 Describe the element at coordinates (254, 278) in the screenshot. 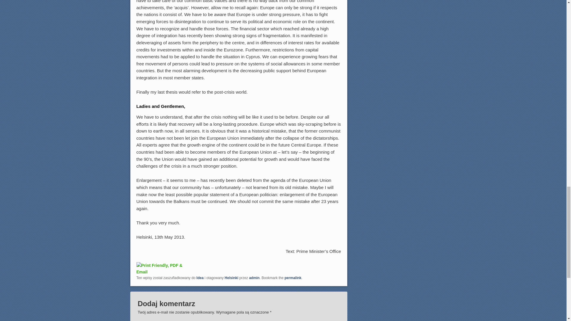

I see `admin` at that location.